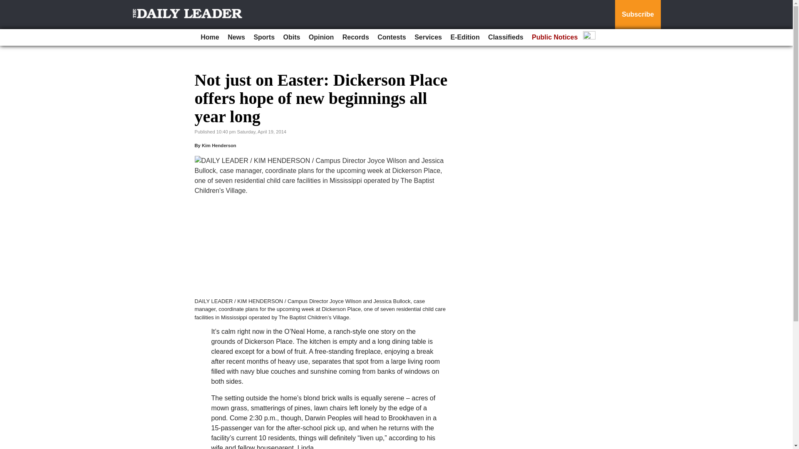  Describe the element at coordinates (219, 146) in the screenshot. I see `Kim Henderson` at that location.